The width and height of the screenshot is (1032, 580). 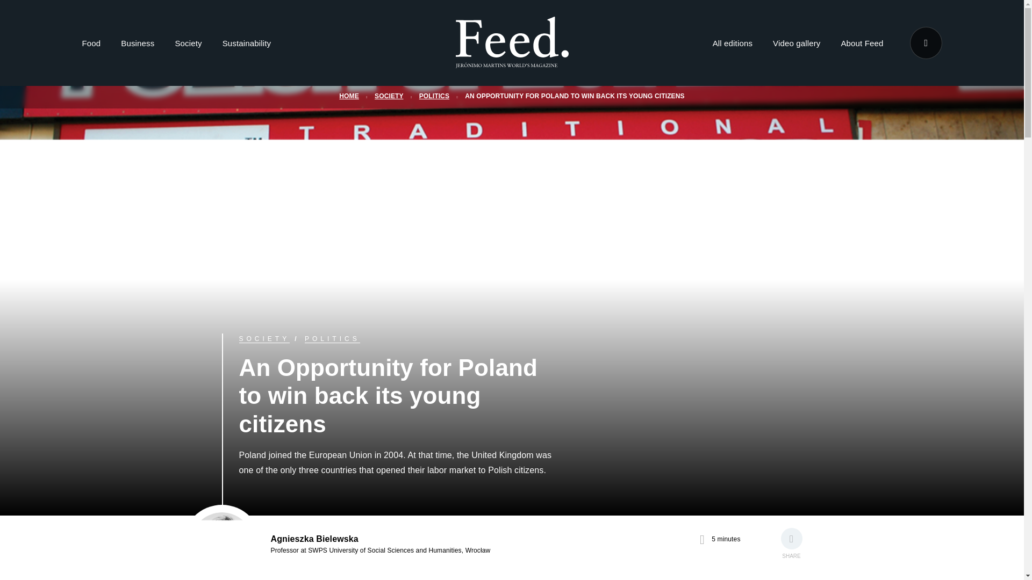 I want to click on Society, so click(x=188, y=45).